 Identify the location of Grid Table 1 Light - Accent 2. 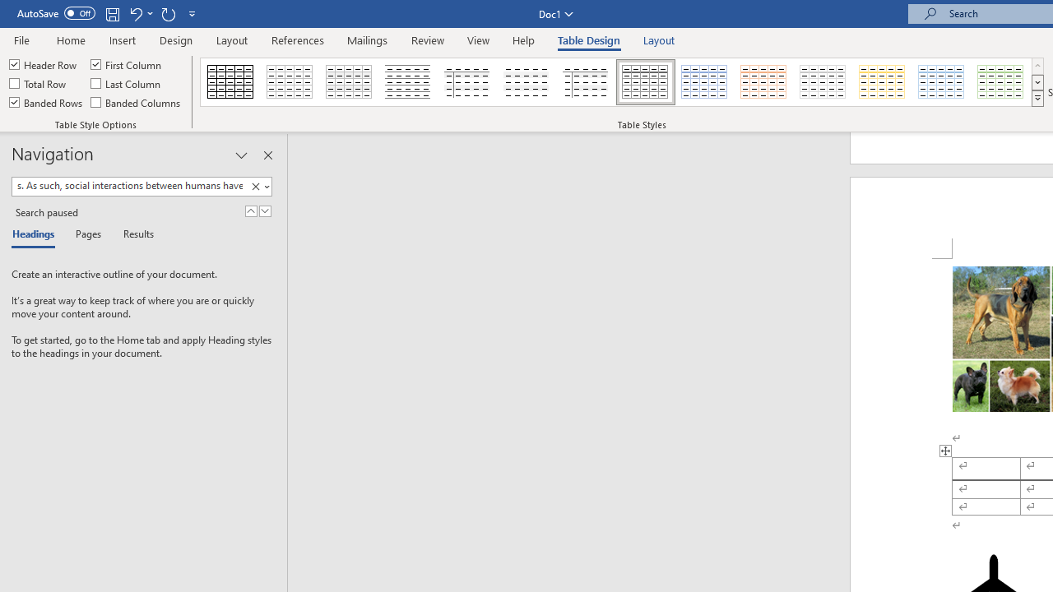
(764, 82).